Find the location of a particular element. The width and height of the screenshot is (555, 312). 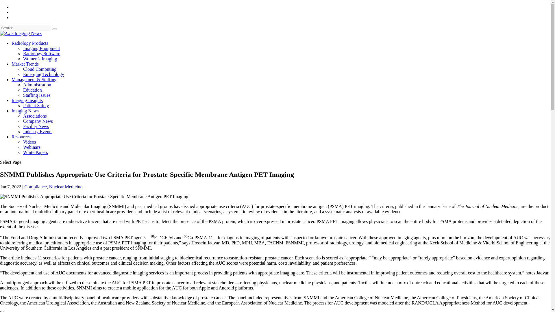

Cloud Computing is located at coordinates (40, 69).